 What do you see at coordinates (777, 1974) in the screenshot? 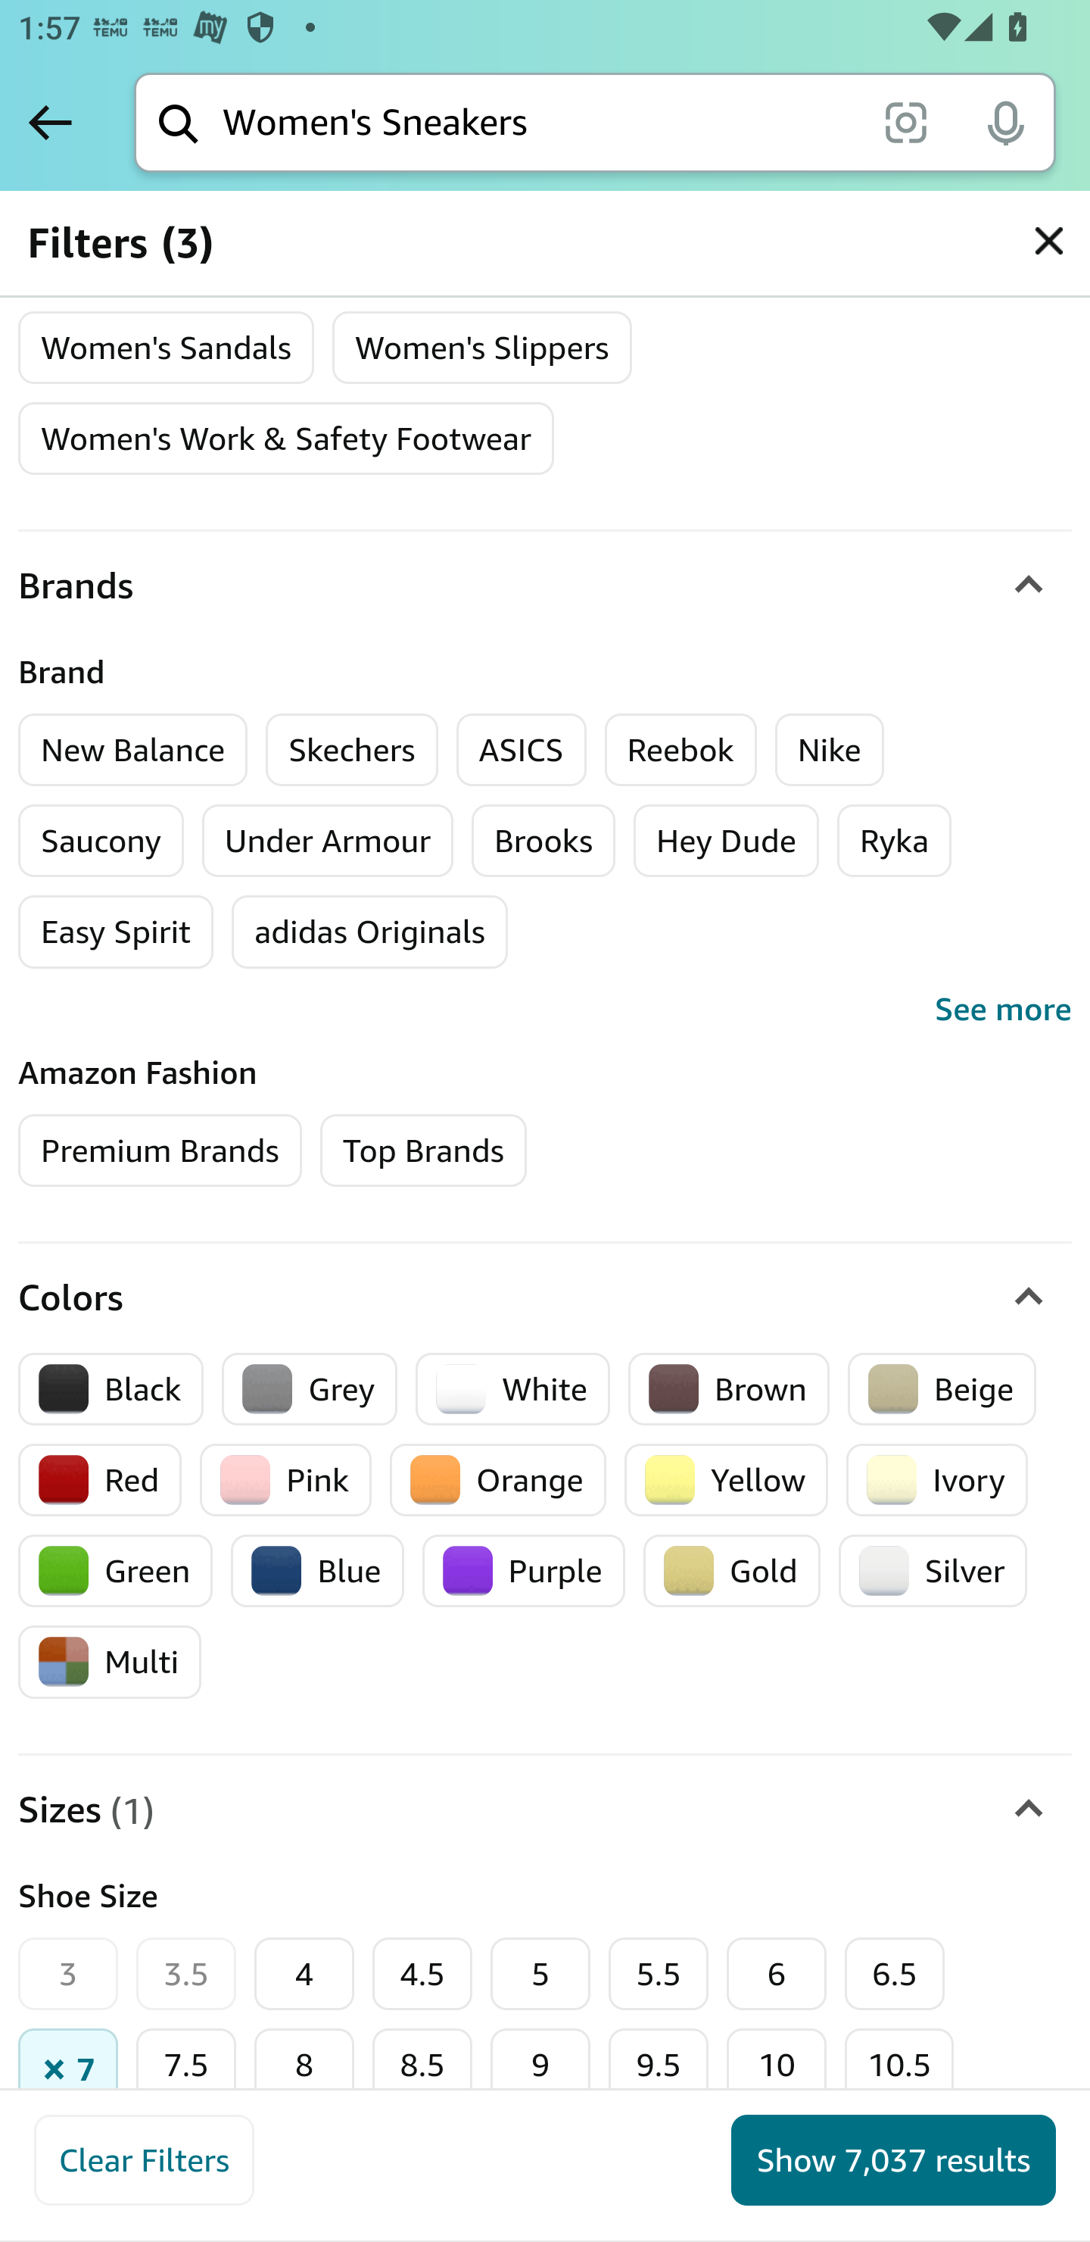
I see `6` at bounding box center [777, 1974].